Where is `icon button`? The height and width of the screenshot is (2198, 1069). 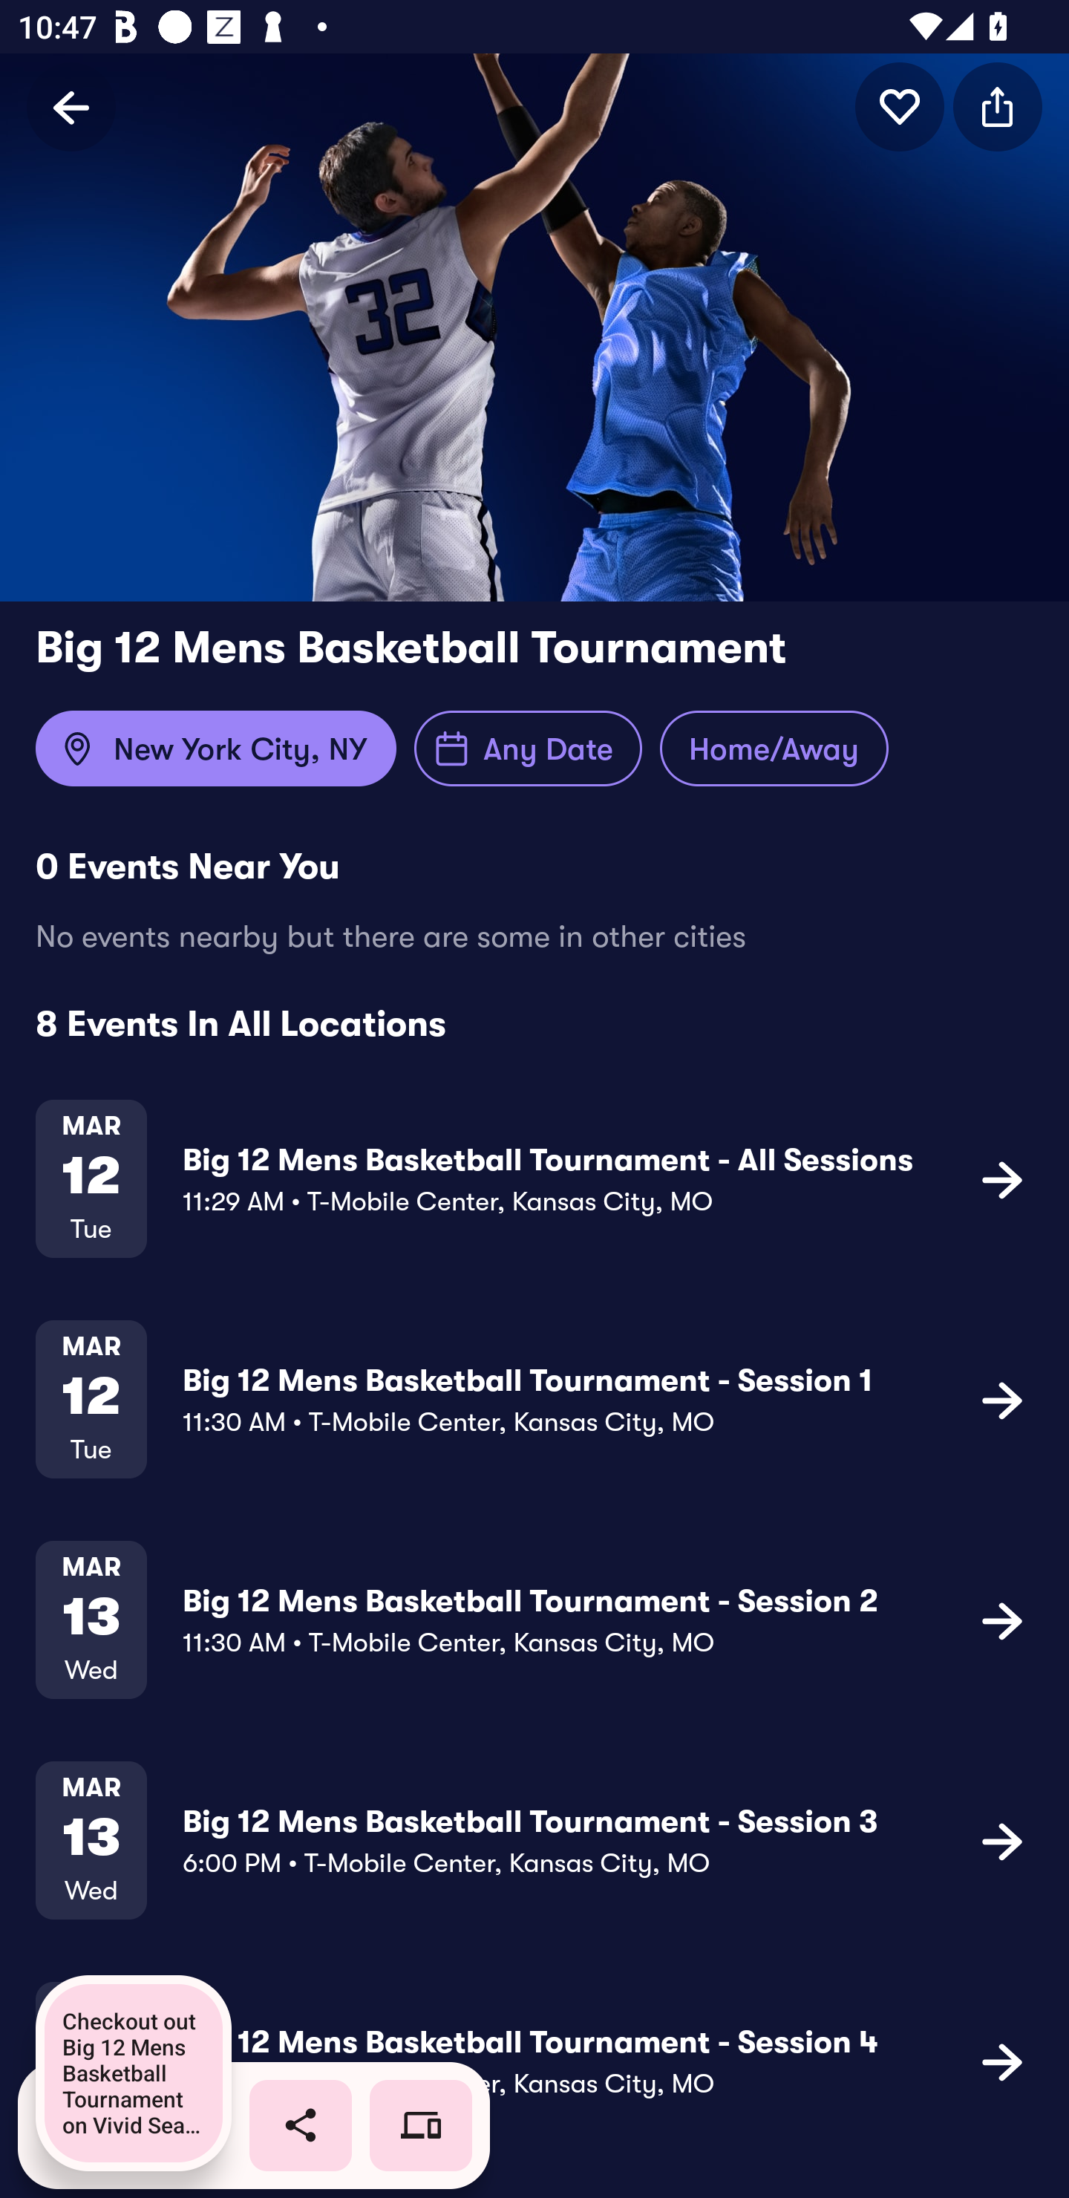 icon button is located at coordinates (1002, 2061).